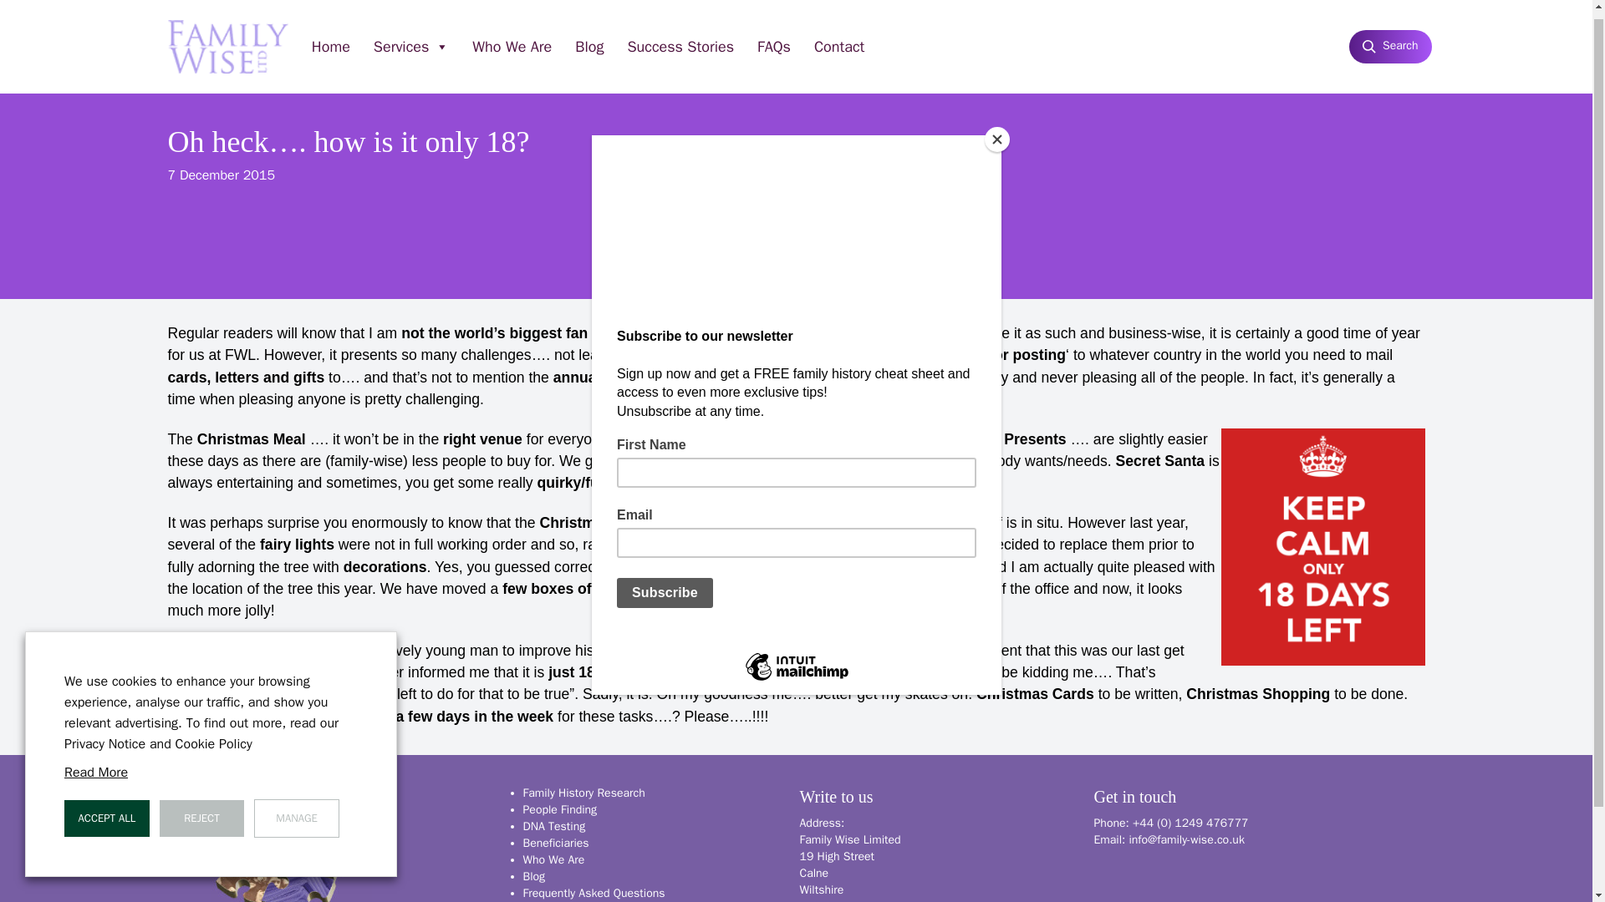 Image resolution: width=1605 pixels, height=902 pixels. I want to click on MANAGE, so click(296, 810).